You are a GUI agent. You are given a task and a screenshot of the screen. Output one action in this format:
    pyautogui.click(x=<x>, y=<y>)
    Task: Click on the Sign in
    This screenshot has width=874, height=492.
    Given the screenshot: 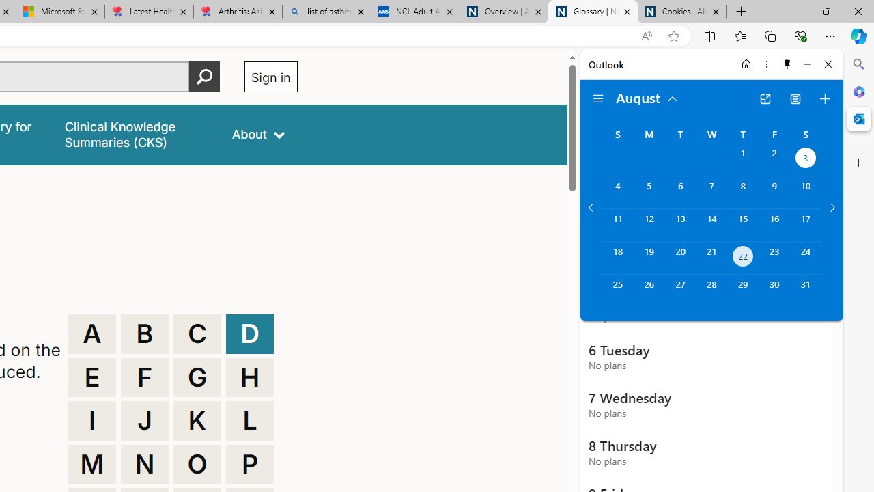 What is the action you would take?
    pyautogui.click(x=270, y=77)
    